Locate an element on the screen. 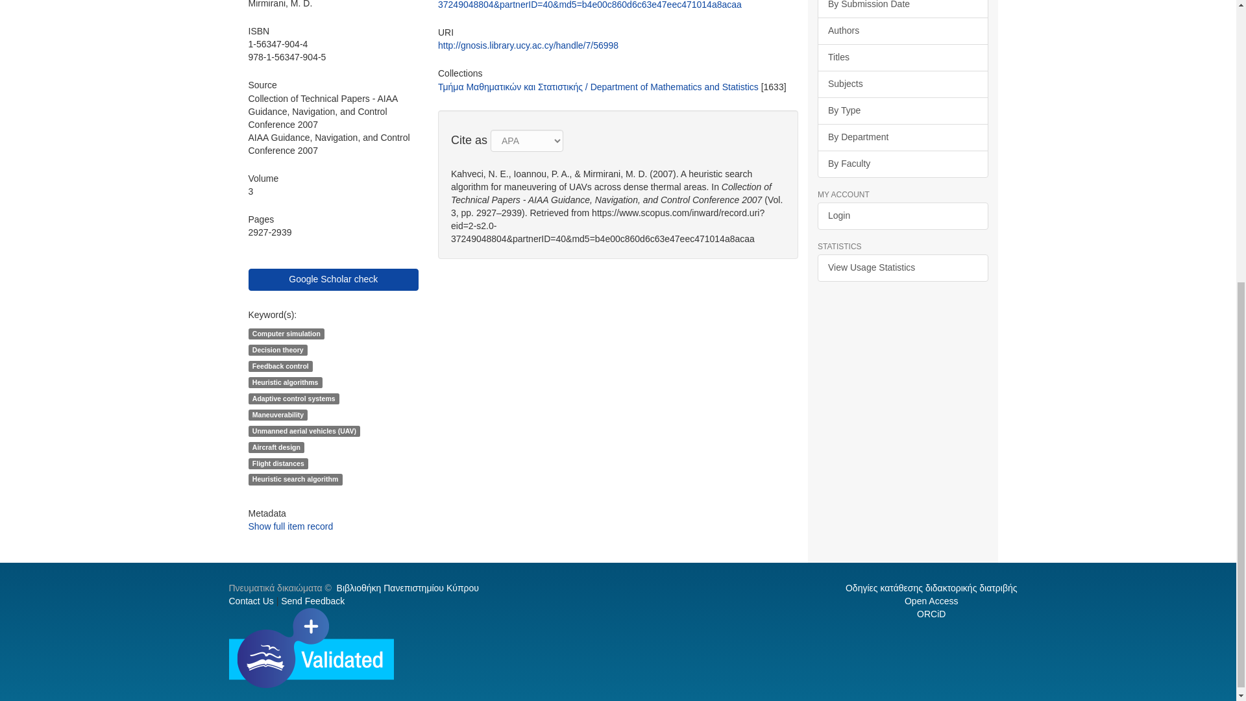 This screenshot has height=701, width=1246. Show full item record is located at coordinates (290, 526).